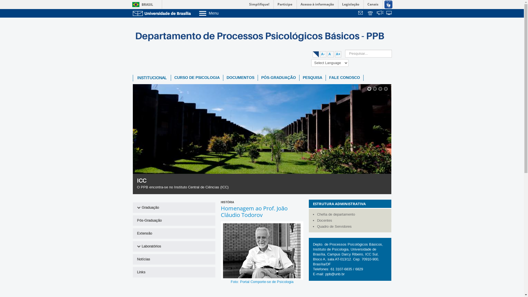 The width and height of the screenshot is (528, 297). What do you see at coordinates (361, 13) in the screenshot?
I see `Webmail` at bounding box center [361, 13].